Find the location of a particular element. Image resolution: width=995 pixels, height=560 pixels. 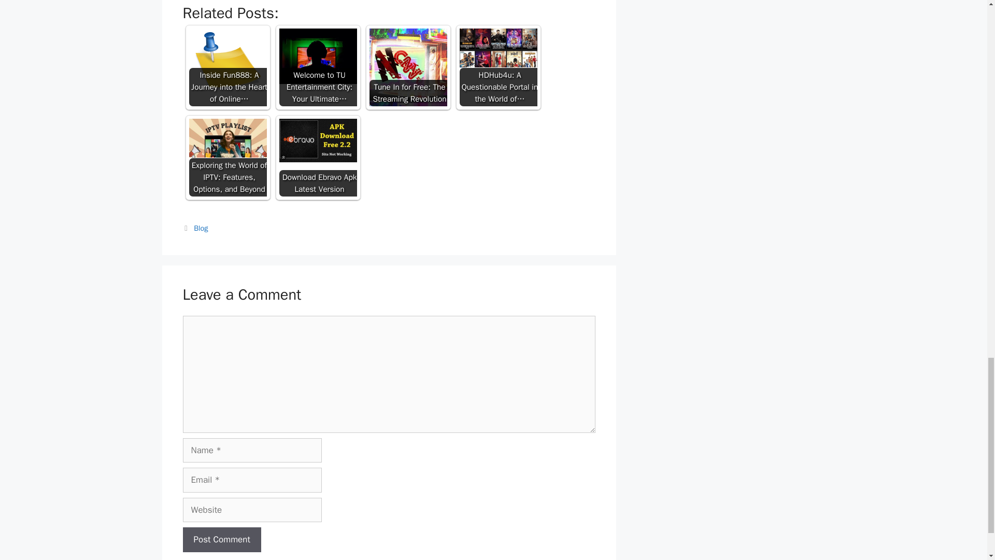

Tune In for Free: The Streaming Revolution is located at coordinates (408, 67).